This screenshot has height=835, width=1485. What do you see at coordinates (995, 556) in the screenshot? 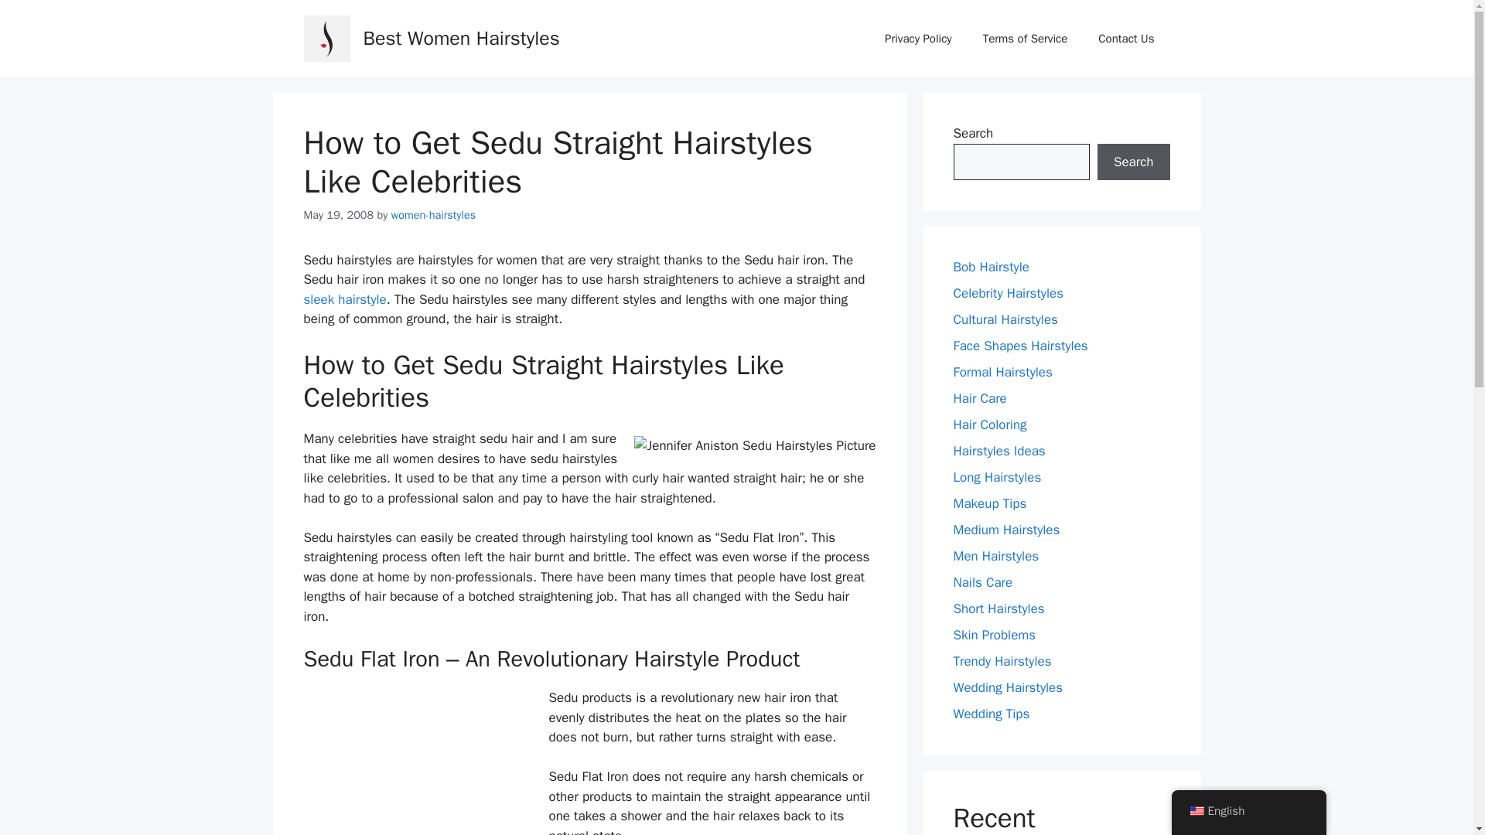
I see `Men Hairstyles` at bounding box center [995, 556].